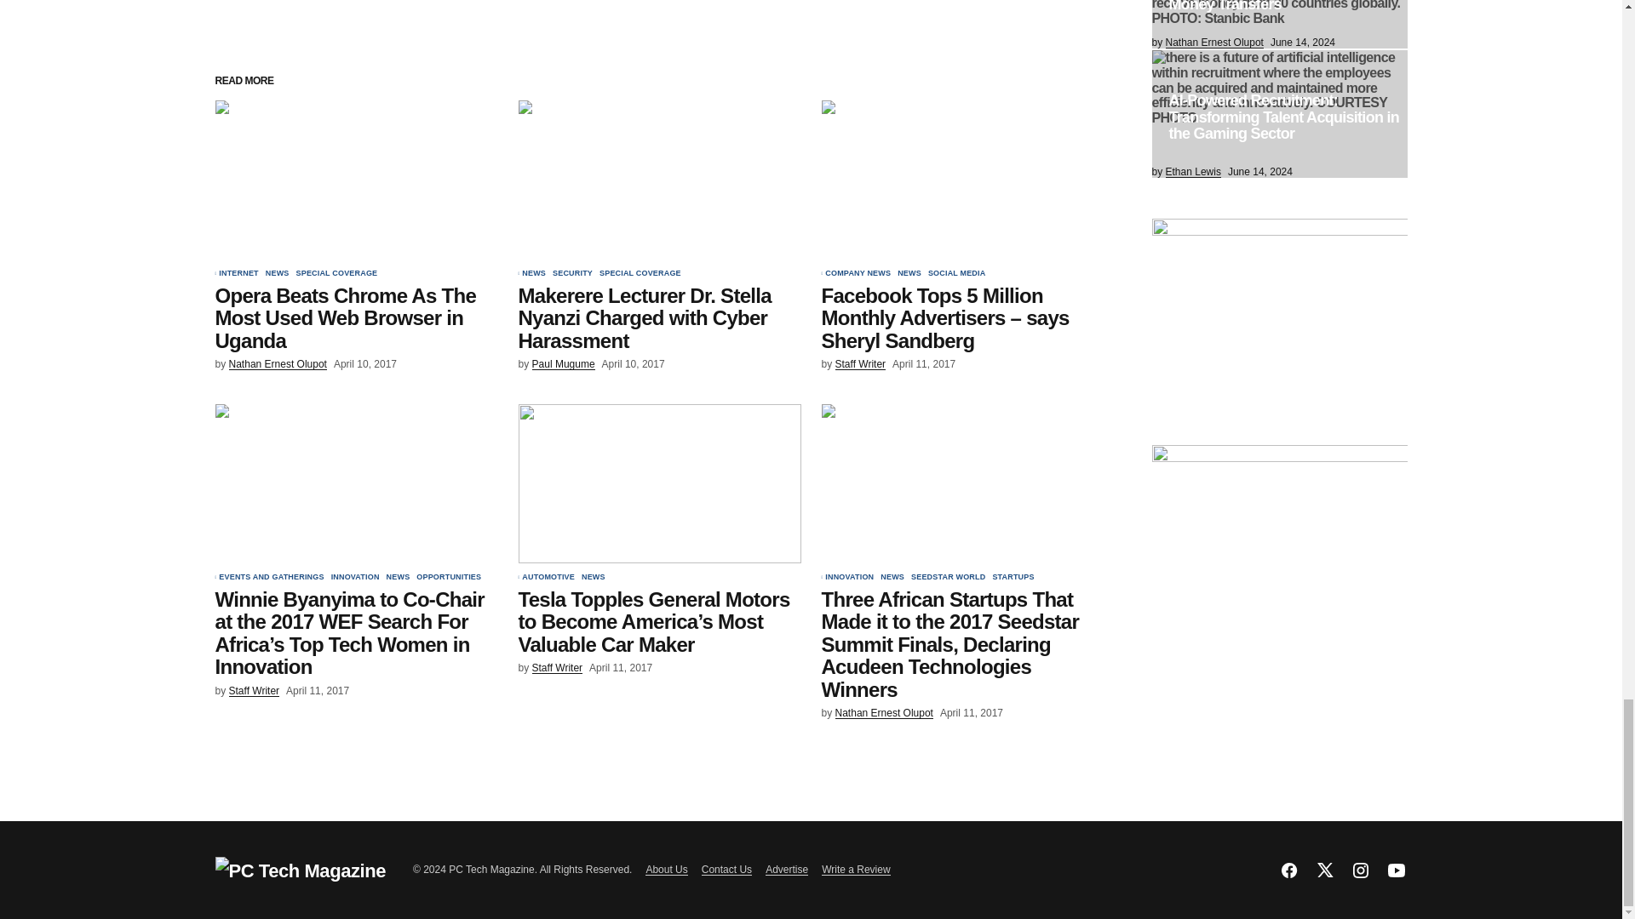  Describe the element at coordinates (355, 179) in the screenshot. I see `Opera Beats Chrome As The Most Used Web Browser in Uganda` at that location.